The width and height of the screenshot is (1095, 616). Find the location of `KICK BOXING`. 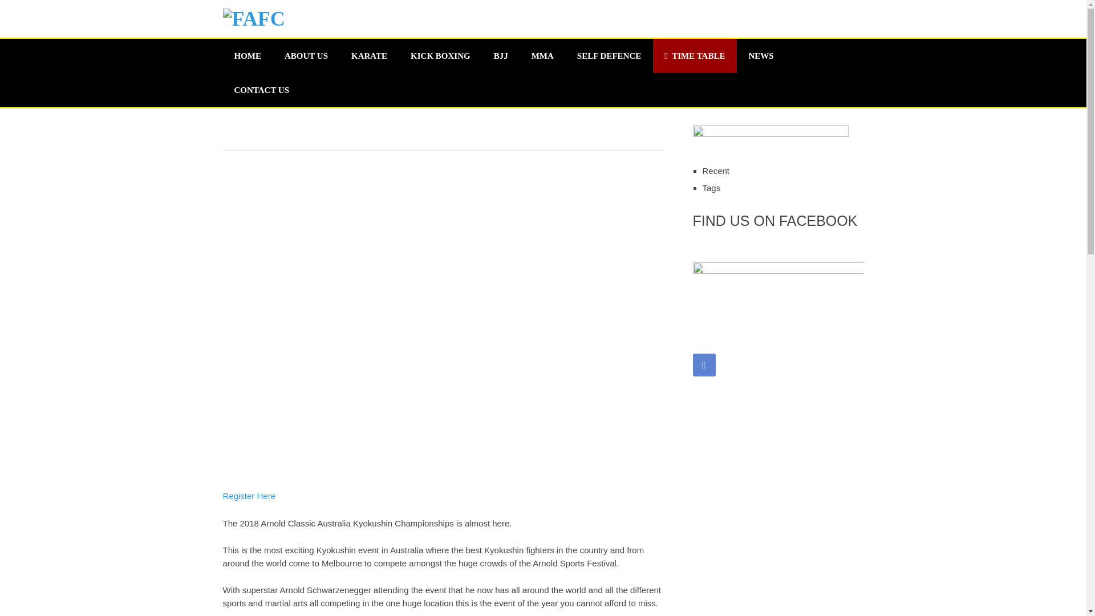

KICK BOXING is located at coordinates (440, 56).